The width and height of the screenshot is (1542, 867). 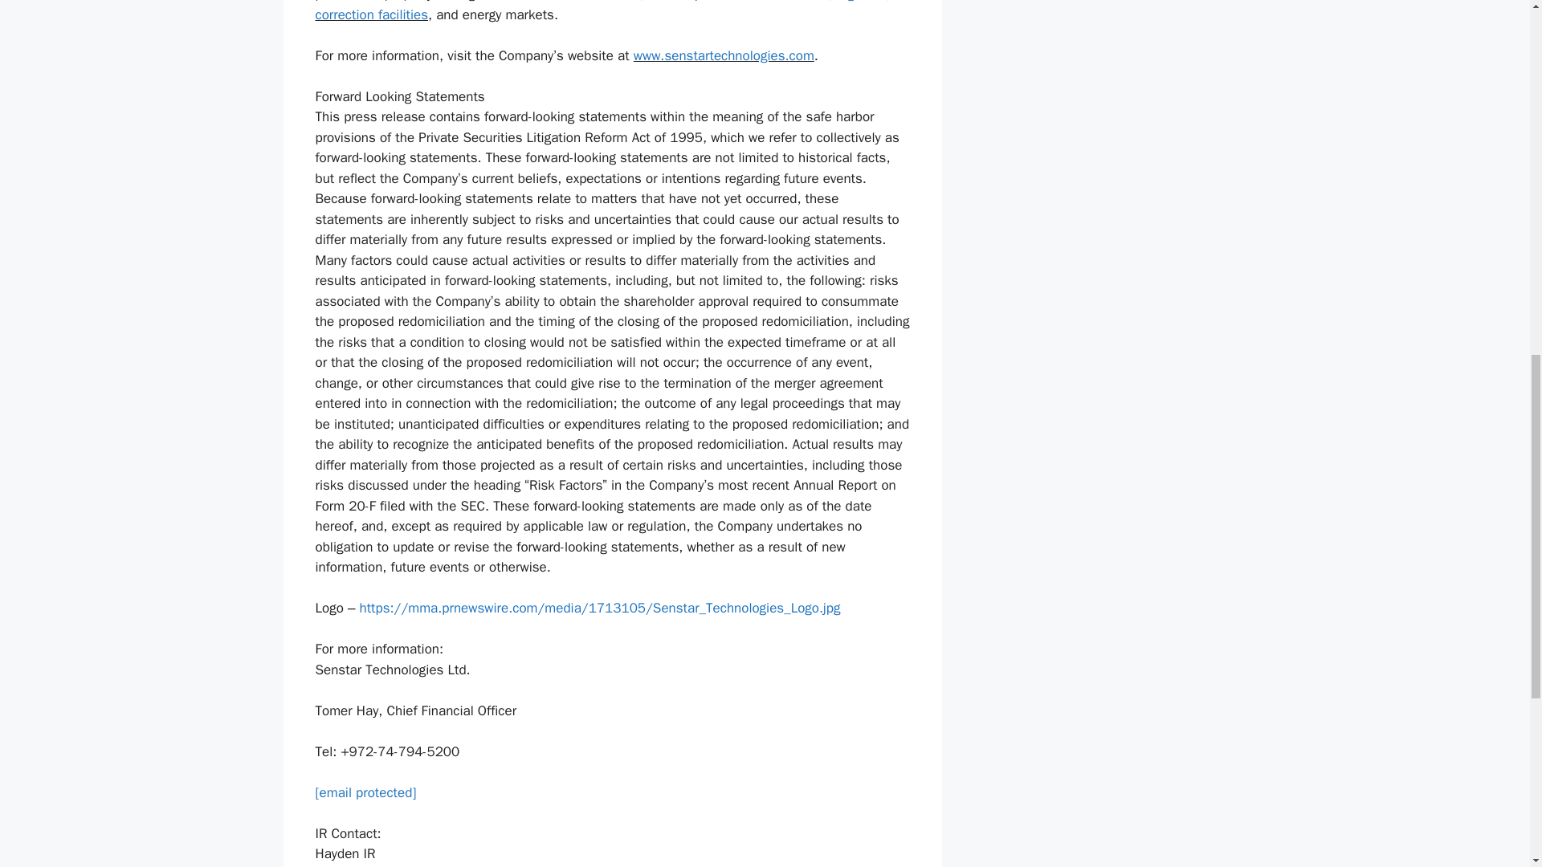 I want to click on www.senstartechnologies.com, so click(x=724, y=55).